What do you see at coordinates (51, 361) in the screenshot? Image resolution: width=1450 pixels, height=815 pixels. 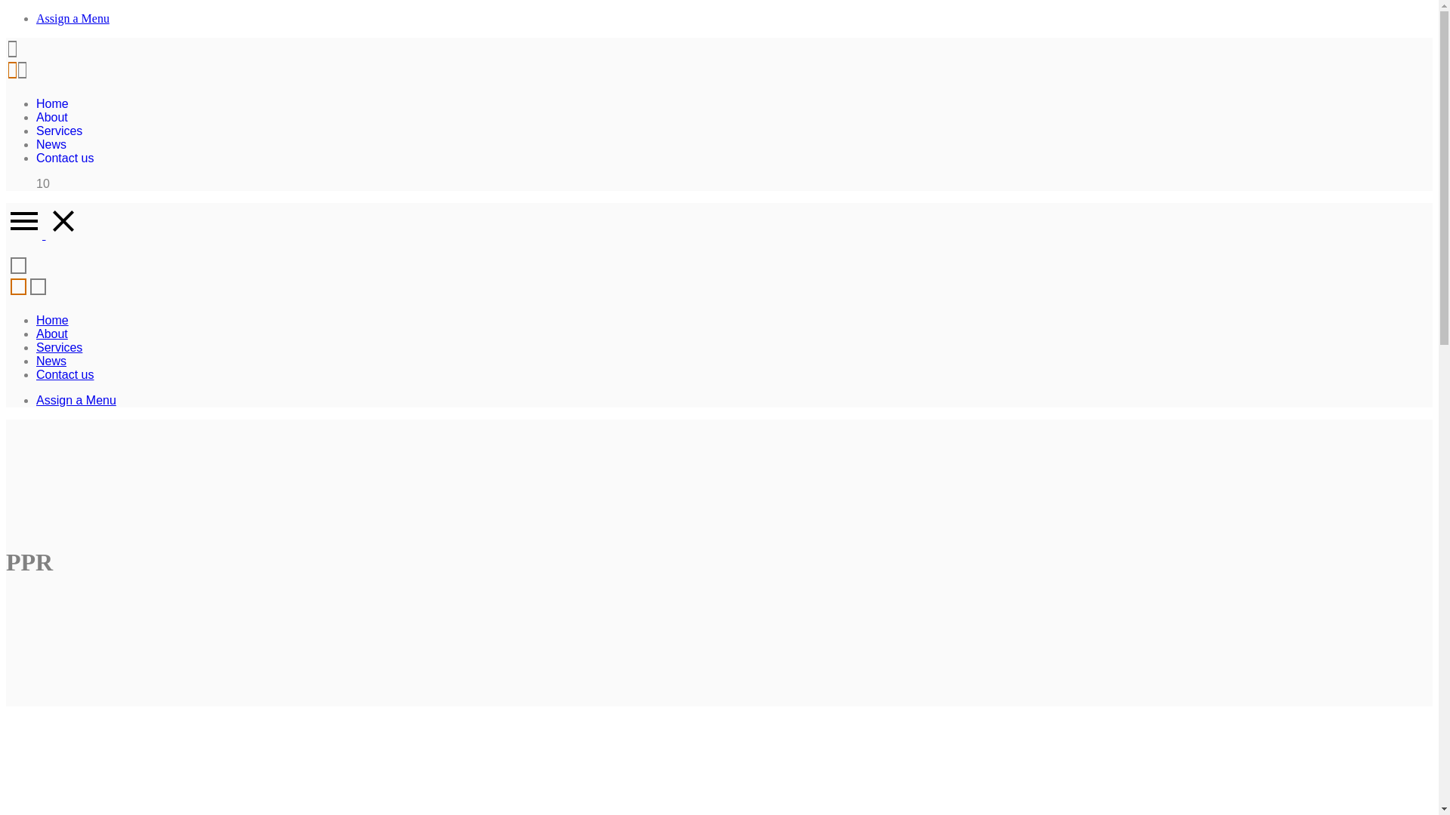 I see `News` at bounding box center [51, 361].